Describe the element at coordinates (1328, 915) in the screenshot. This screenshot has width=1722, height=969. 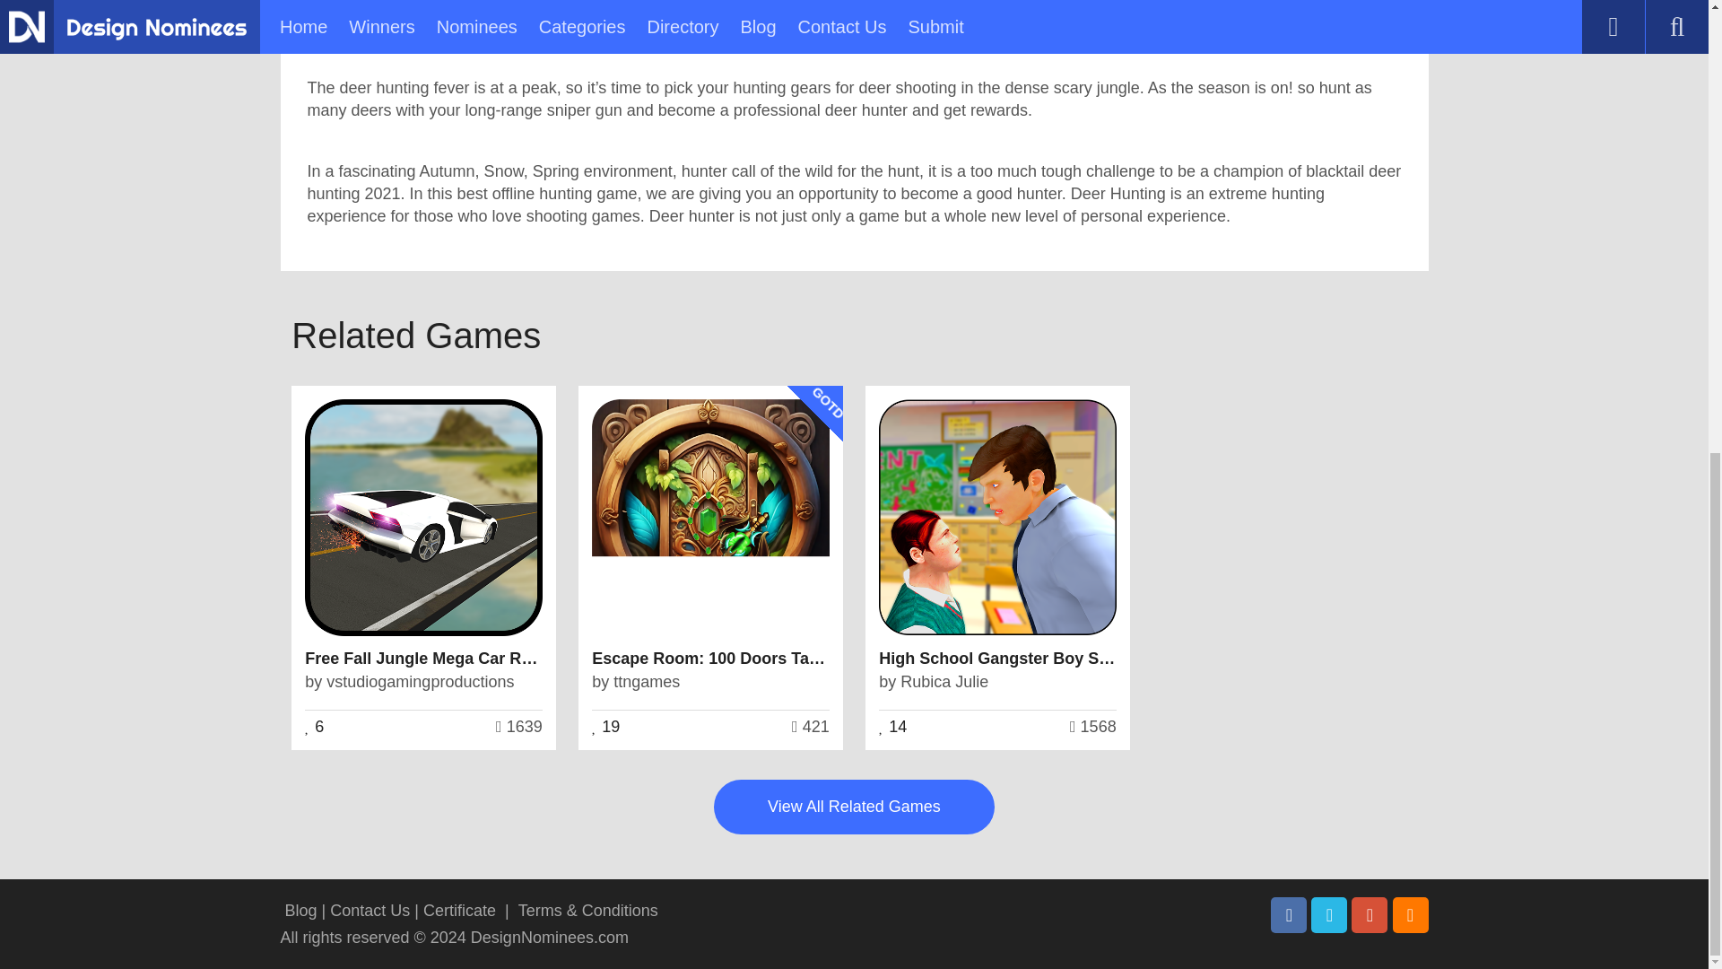
I see `Twitter` at that location.